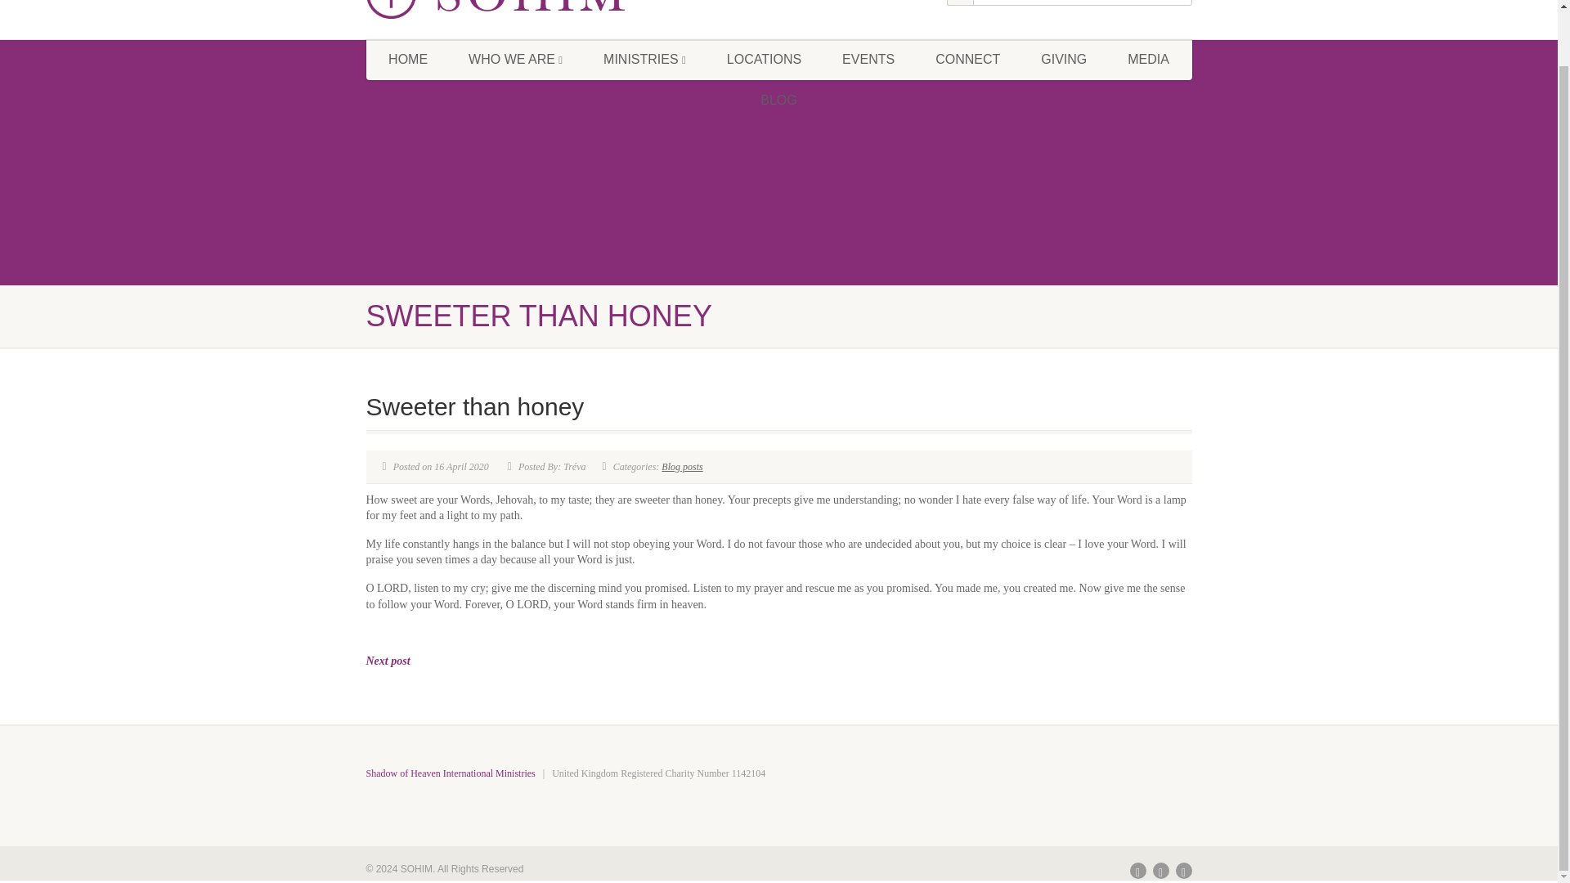 The image size is (1570, 883). Describe the element at coordinates (450, 773) in the screenshot. I see `Shadow of Heaven International Ministries` at that location.